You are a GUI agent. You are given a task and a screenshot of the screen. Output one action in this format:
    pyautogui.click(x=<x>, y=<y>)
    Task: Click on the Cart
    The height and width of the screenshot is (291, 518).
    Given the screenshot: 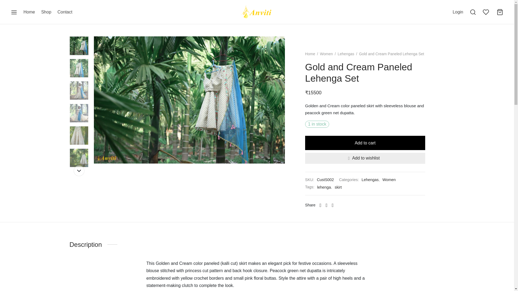 What is the action you would take?
    pyautogui.click(x=500, y=12)
    